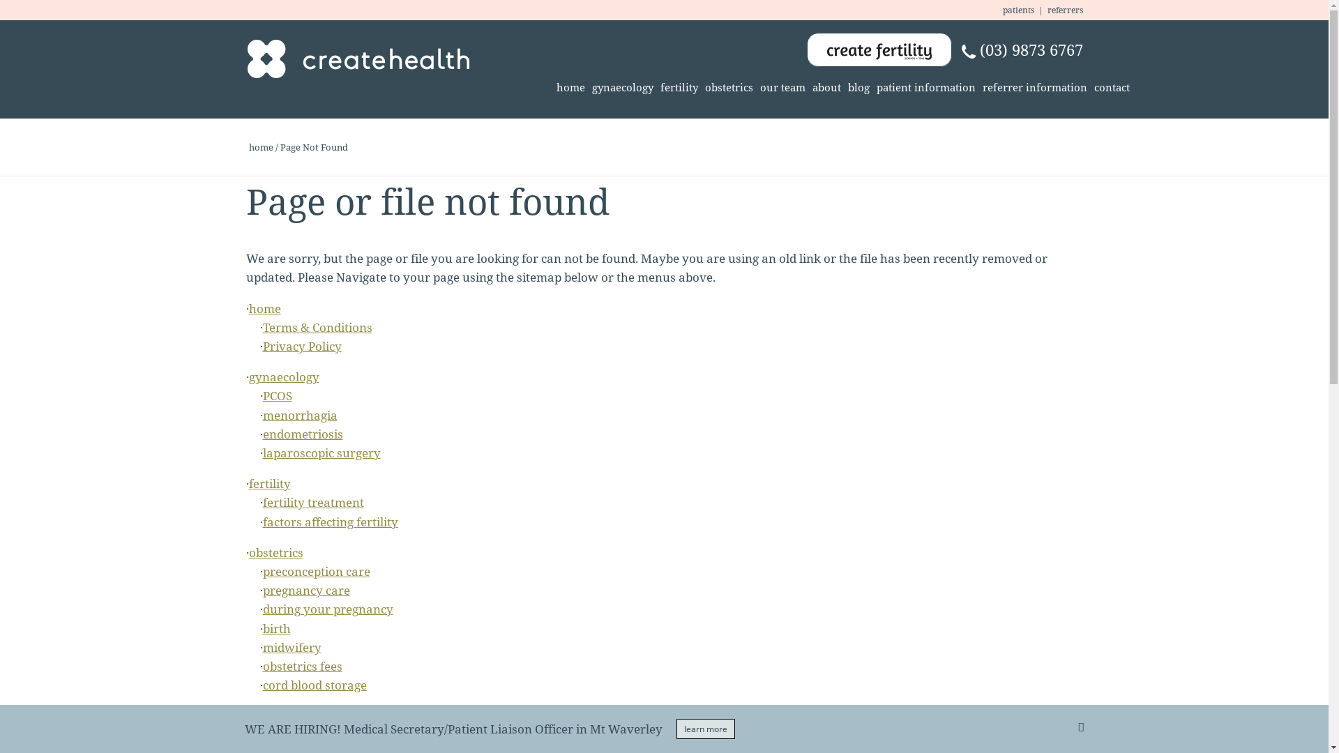  I want to click on (03) 9873 6767, so click(1022, 50).